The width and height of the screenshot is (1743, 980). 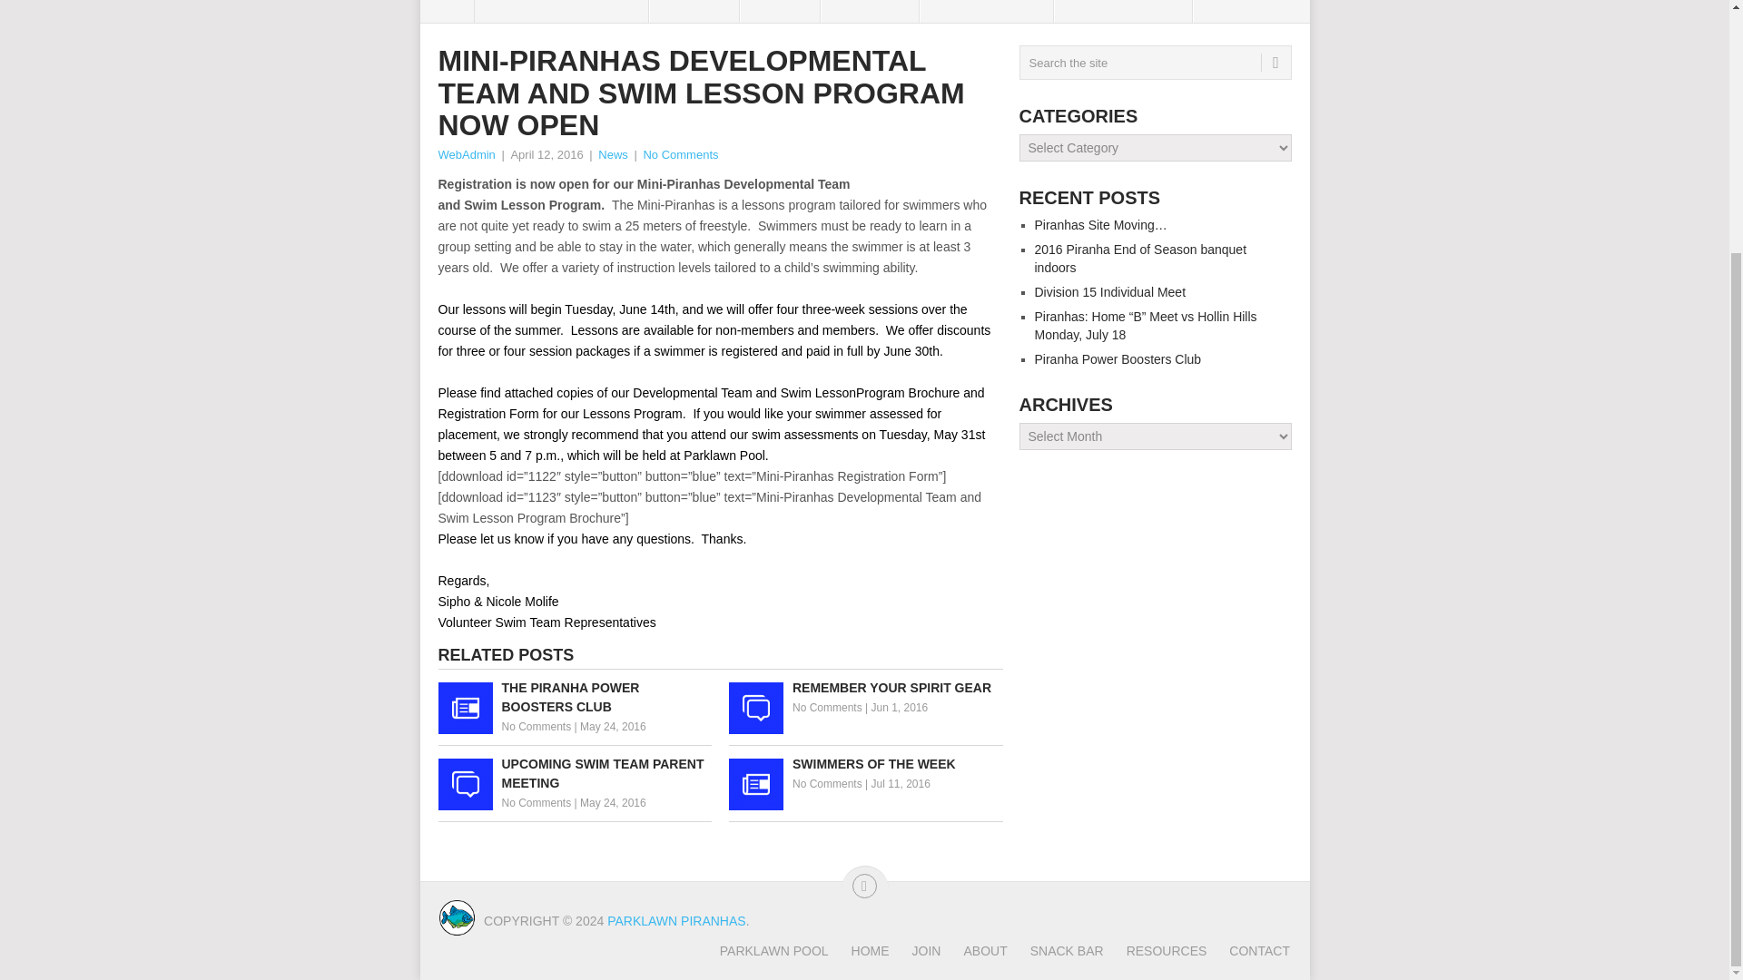 I want to click on ABOUT, so click(x=870, y=11).